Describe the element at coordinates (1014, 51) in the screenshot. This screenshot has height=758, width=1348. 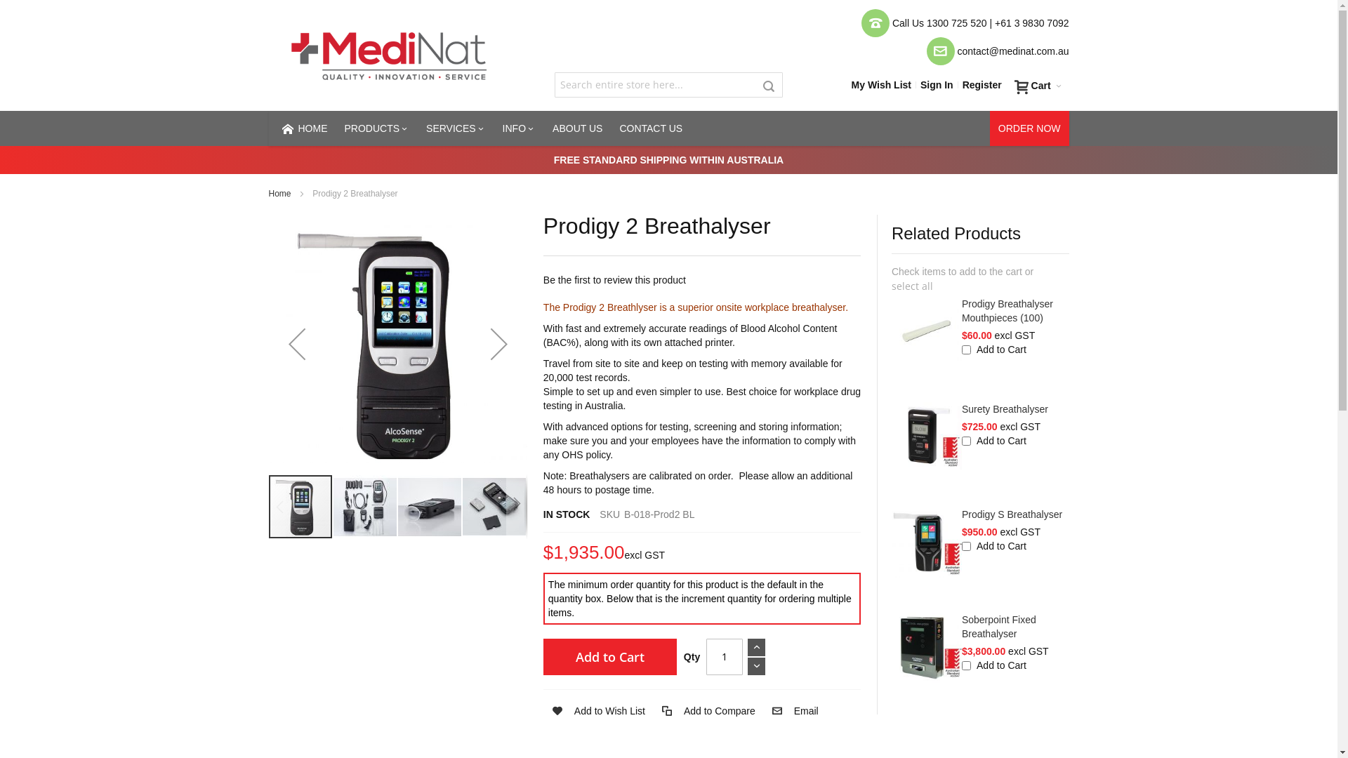
I see `contact@medinat.com.au` at that location.